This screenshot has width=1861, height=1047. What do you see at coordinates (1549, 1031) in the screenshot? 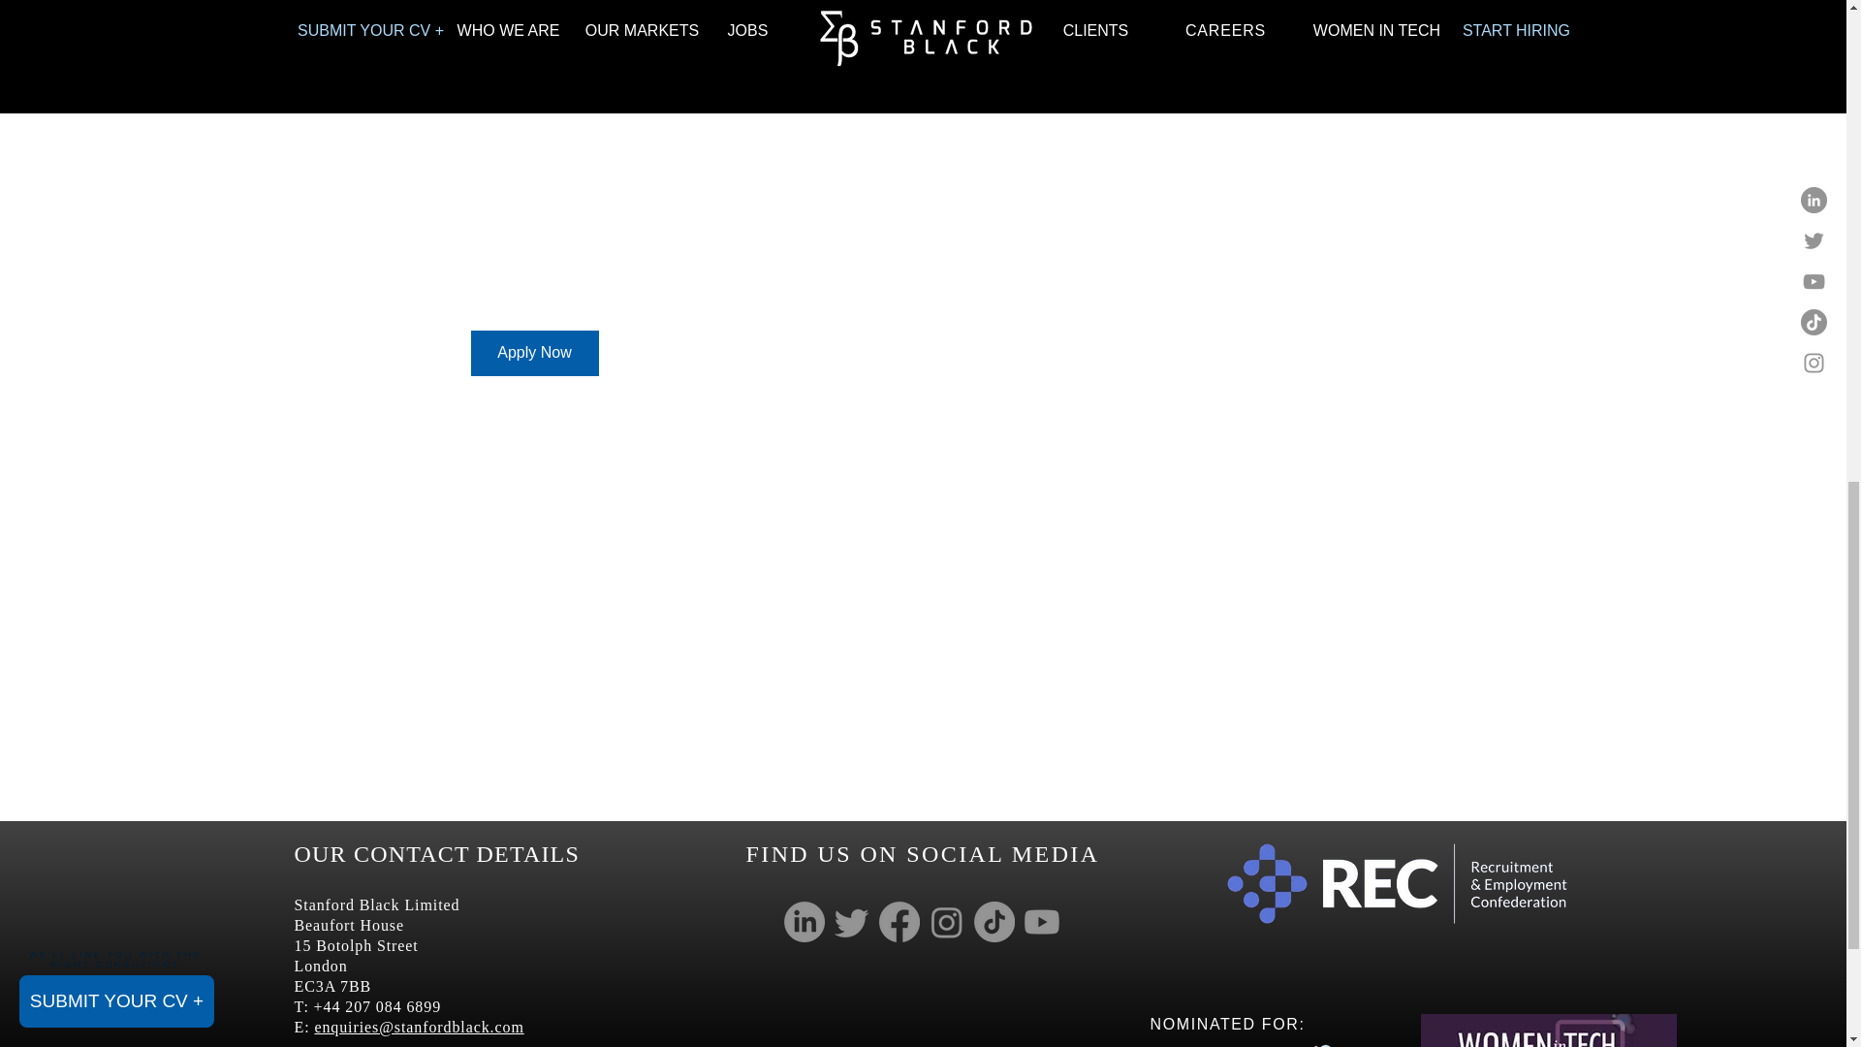
I see `WIT WEBSITE Logo.png` at bounding box center [1549, 1031].